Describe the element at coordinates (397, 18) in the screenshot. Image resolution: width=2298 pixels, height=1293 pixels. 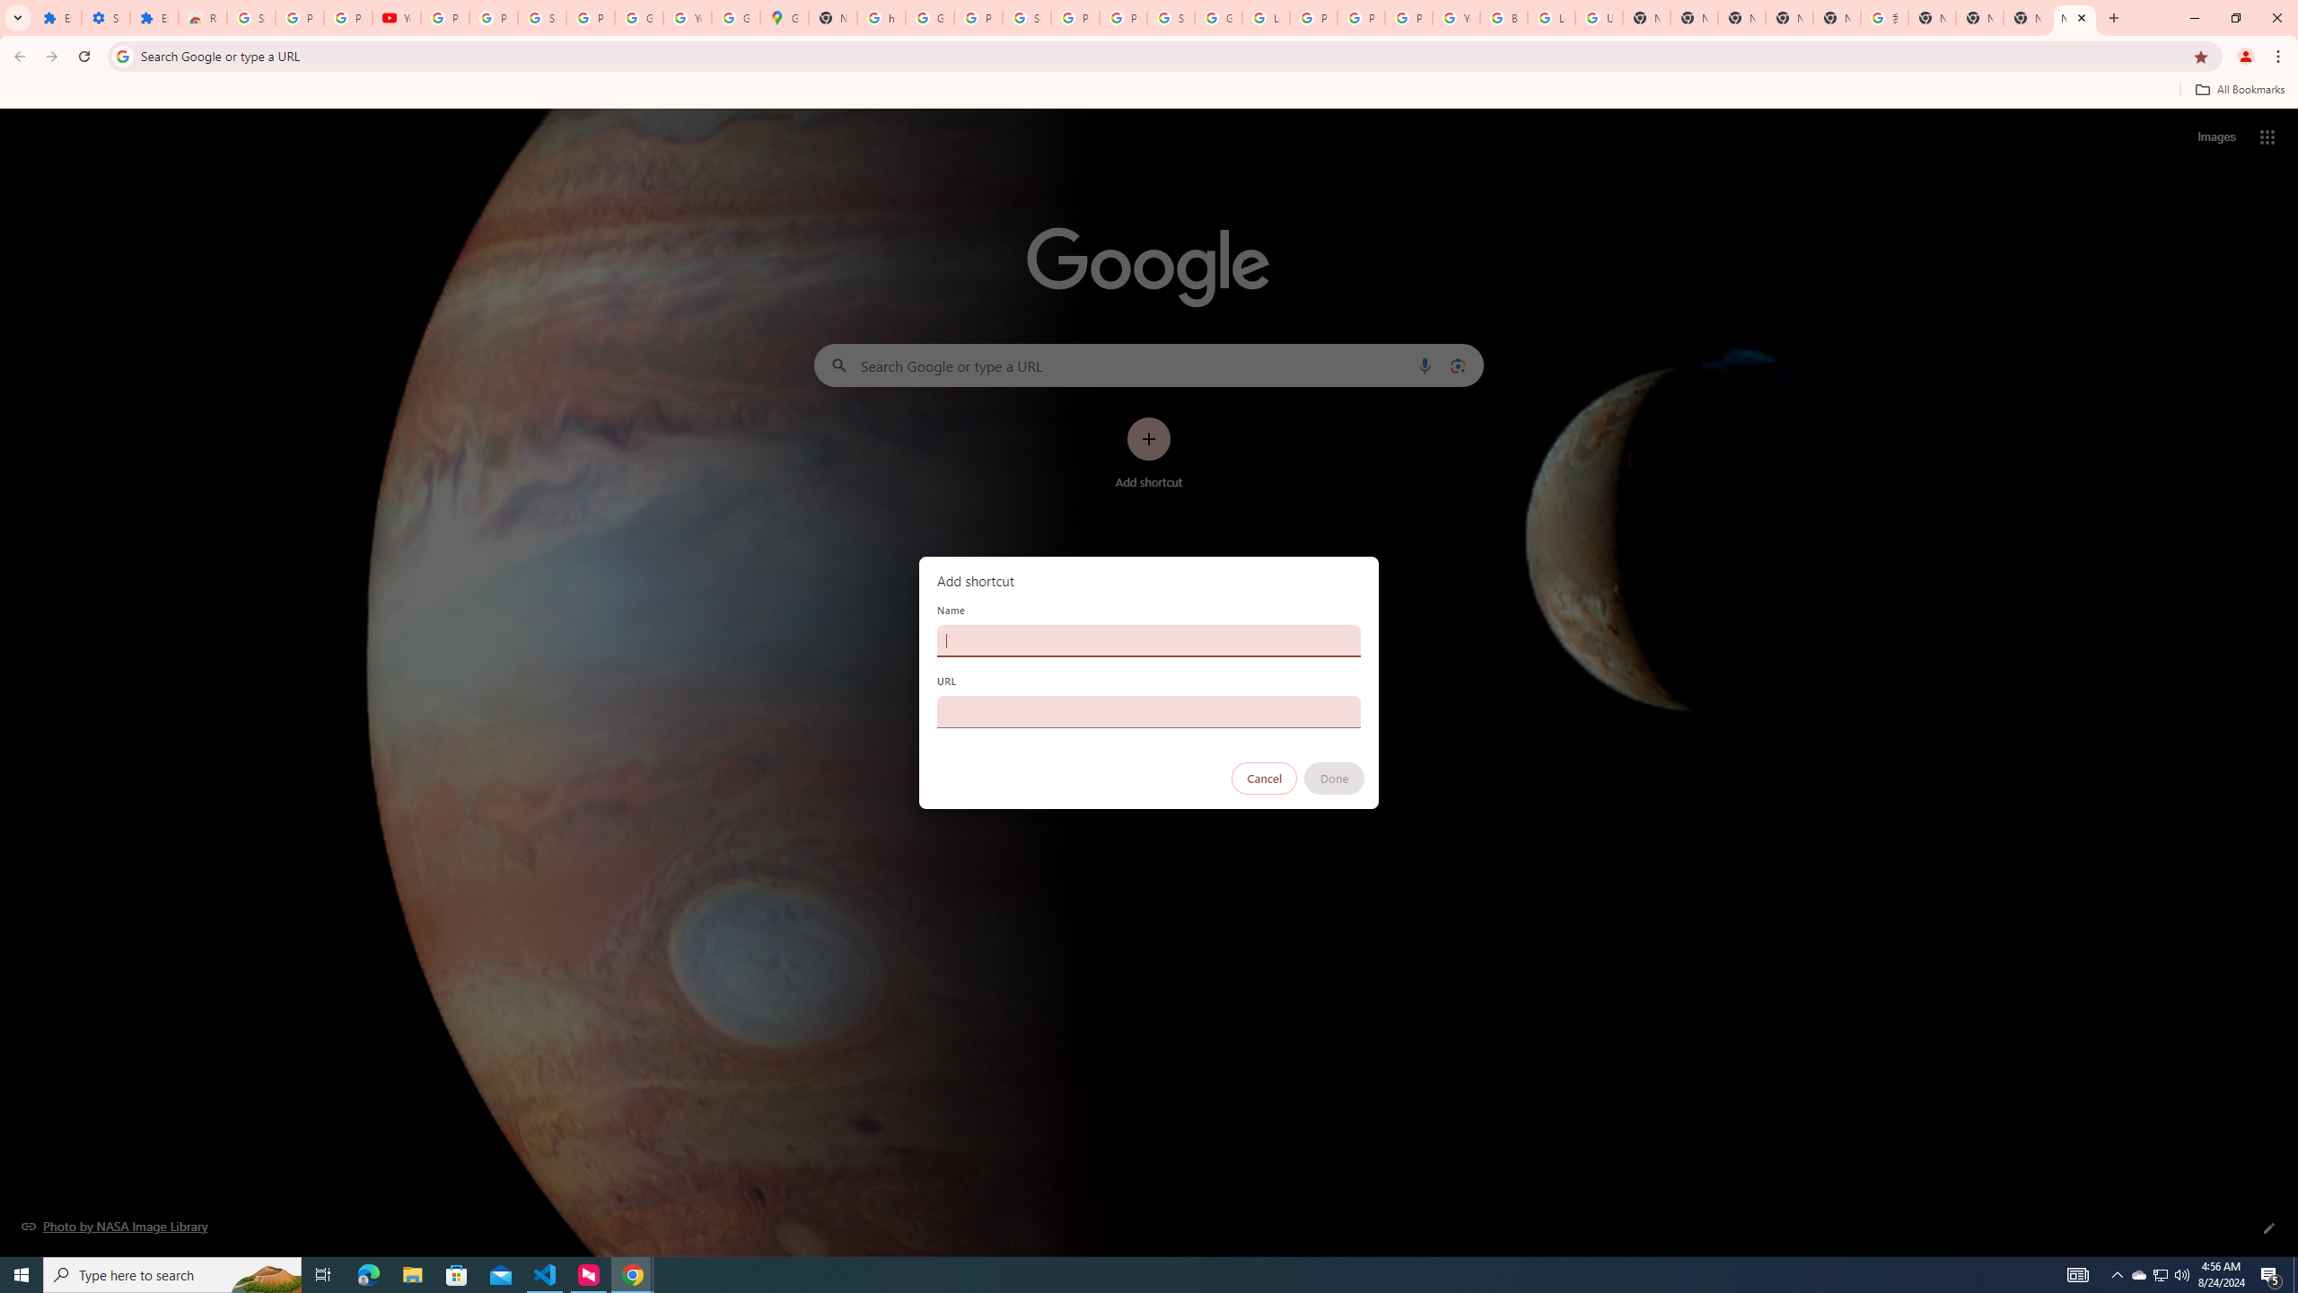
I see `YouTube` at that location.